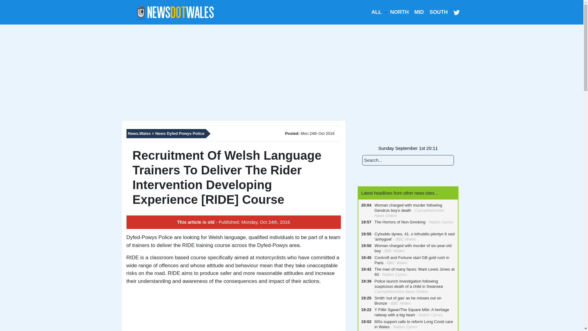 This screenshot has width=588, height=331. Describe the element at coordinates (377, 12) in the screenshot. I see `ALL` at that location.